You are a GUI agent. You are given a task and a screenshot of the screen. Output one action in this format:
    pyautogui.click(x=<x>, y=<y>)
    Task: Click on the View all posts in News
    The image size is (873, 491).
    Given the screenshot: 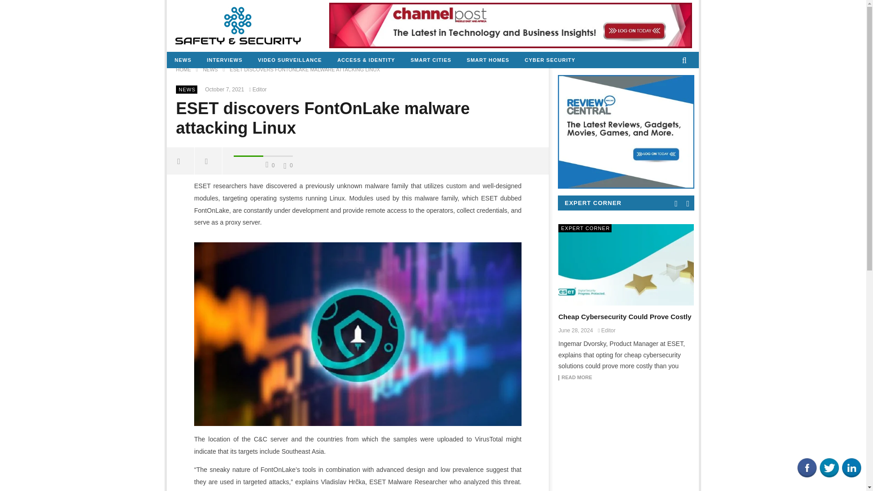 What is the action you would take?
    pyautogui.click(x=187, y=89)
    